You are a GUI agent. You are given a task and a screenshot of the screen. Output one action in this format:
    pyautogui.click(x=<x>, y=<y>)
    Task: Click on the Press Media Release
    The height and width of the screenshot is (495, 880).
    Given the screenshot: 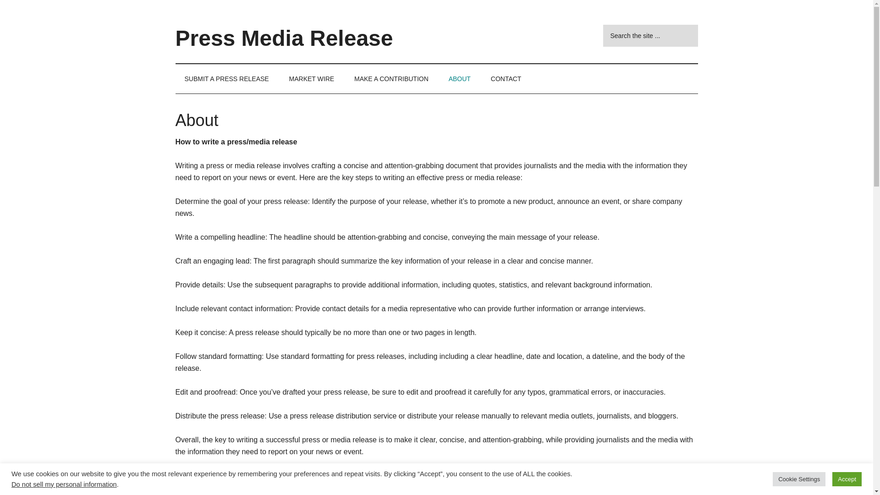 What is the action you would take?
    pyautogui.click(x=284, y=38)
    